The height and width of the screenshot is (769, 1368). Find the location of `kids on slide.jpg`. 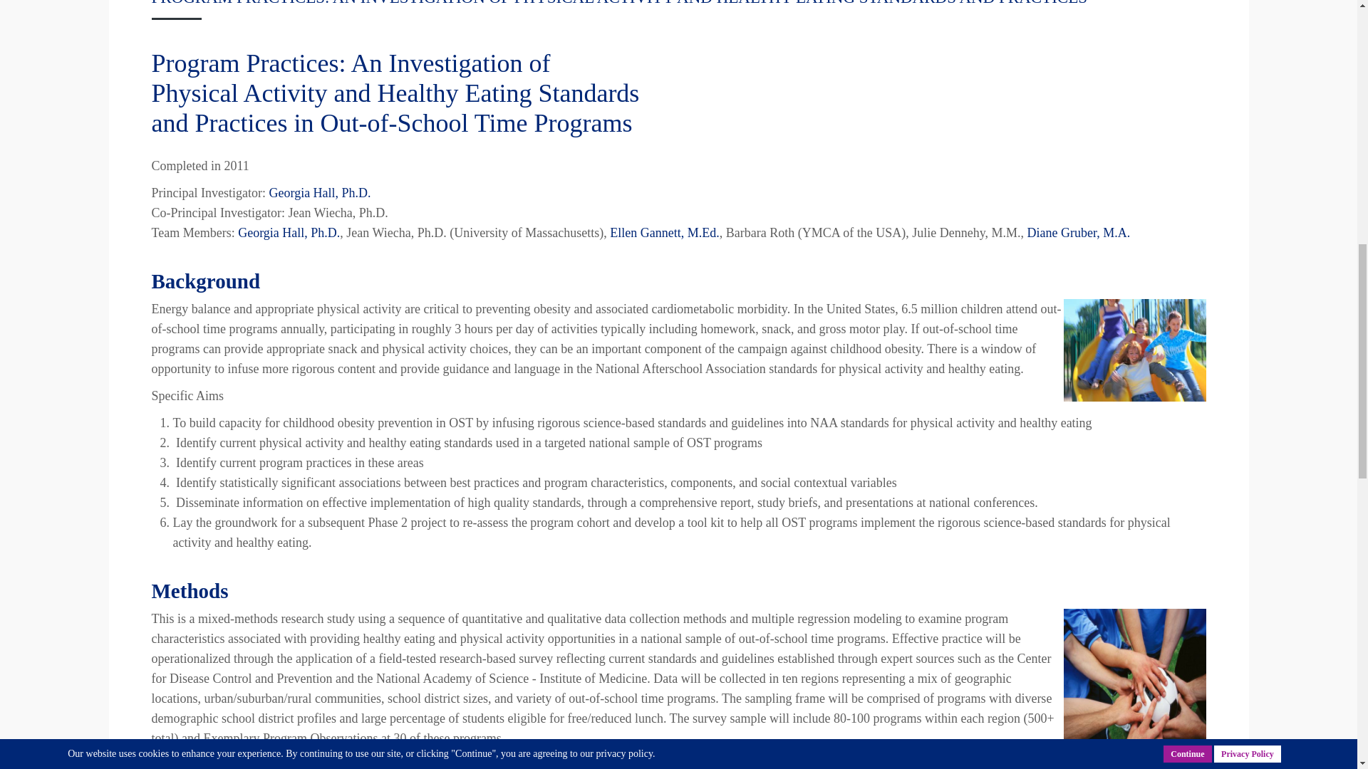

kids on slide.jpg is located at coordinates (1134, 680).